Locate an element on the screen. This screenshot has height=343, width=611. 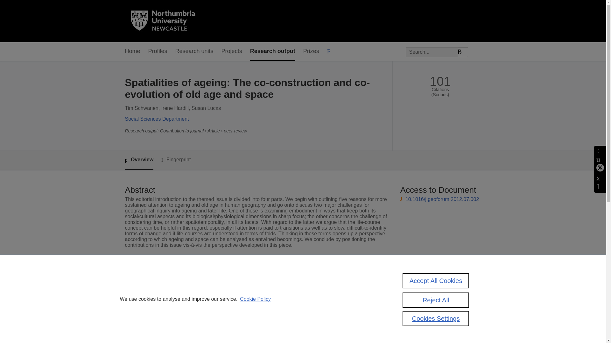
Fingerprint is located at coordinates (176, 160).